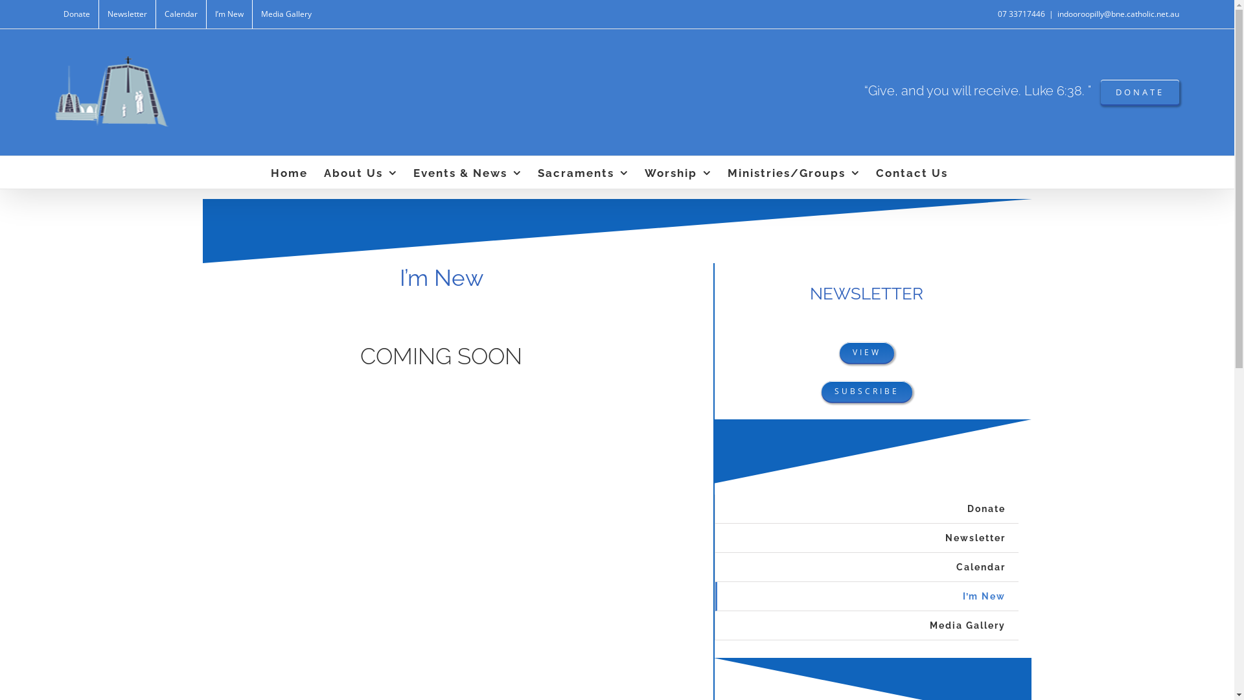 The image size is (1244, 700). Describe the element at coordinates (1140, 92) in the screenshot. I see `DONATE` at that location.